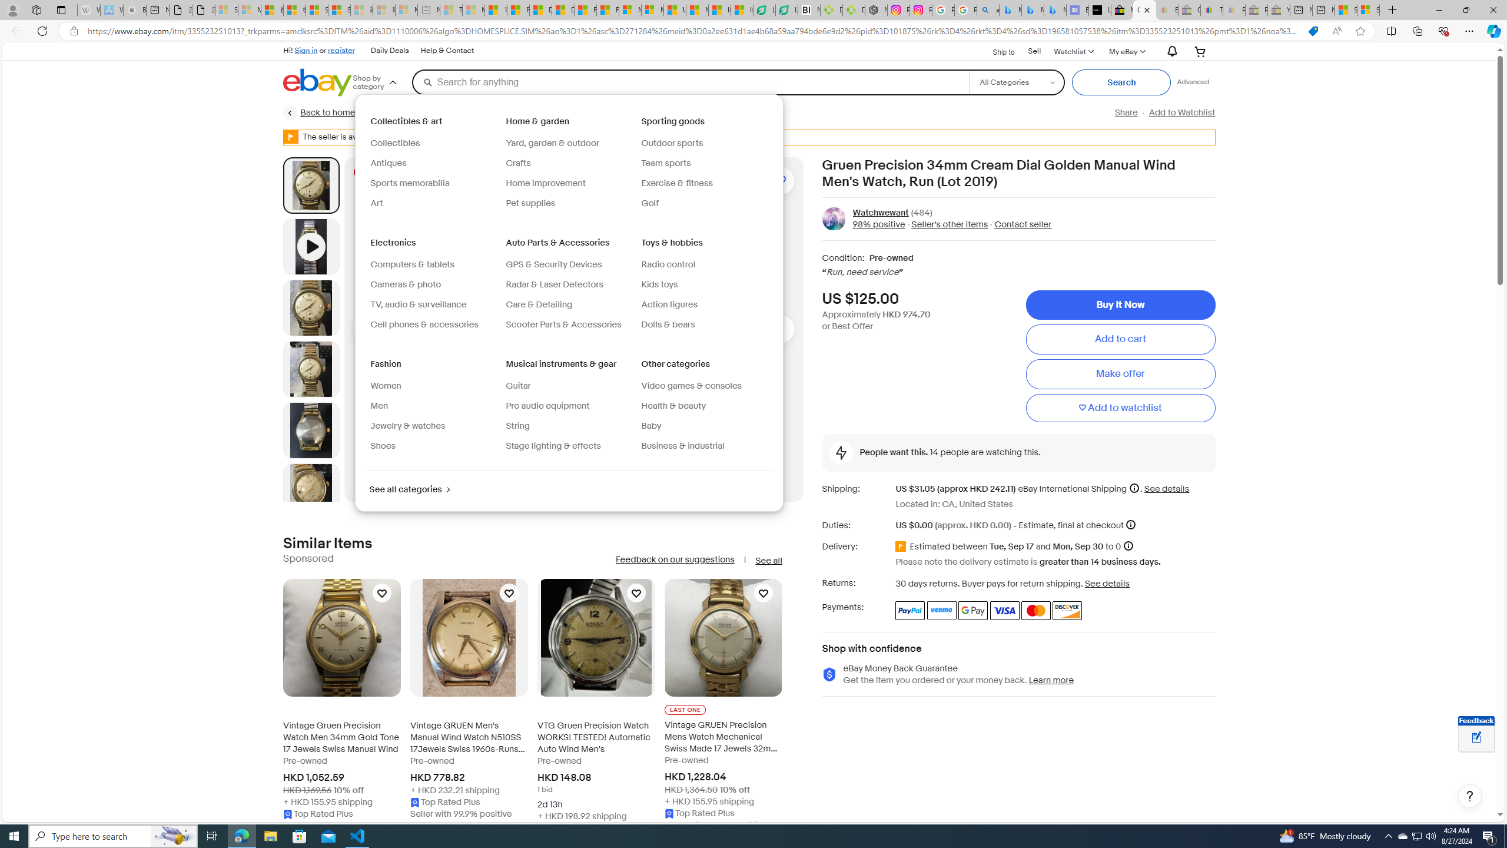 This screenshot has width=1507, height=848. Describe the element at coordinates (947, 224) in the screenshot. I see `  Seller's other items` at that location.